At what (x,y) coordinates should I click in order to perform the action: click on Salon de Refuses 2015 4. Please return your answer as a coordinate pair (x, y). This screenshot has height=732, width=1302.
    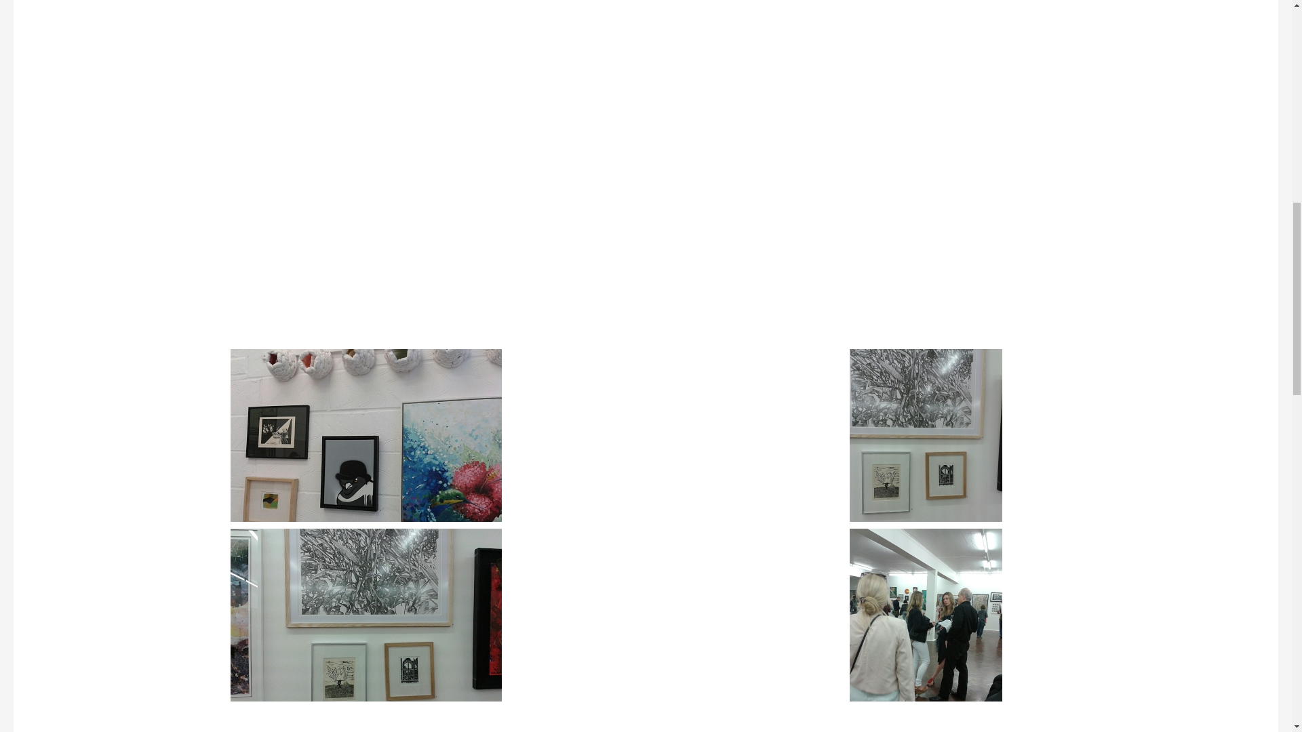
    Looking at the image, I should click on (689, 70).